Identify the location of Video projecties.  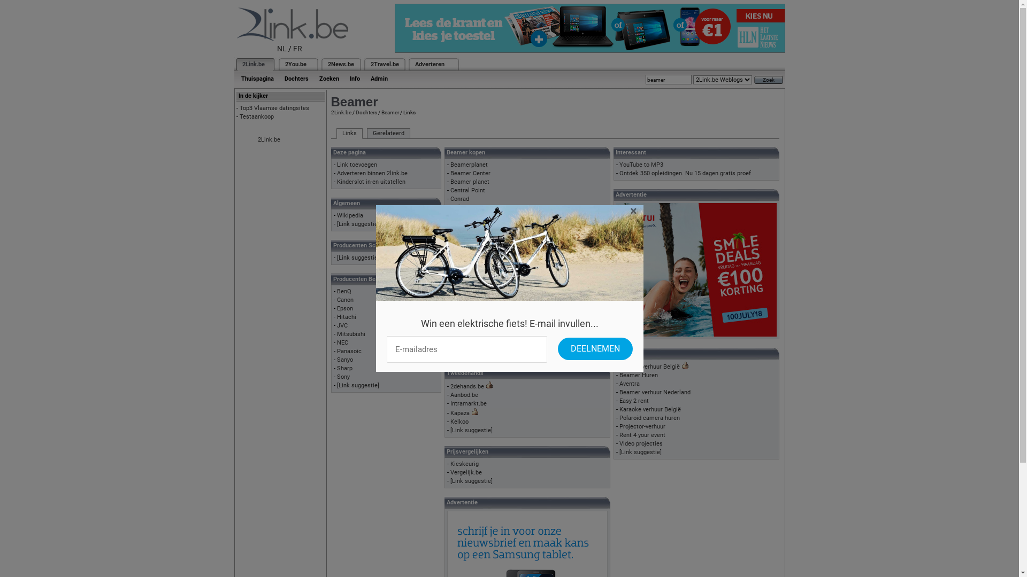
(641, 443).